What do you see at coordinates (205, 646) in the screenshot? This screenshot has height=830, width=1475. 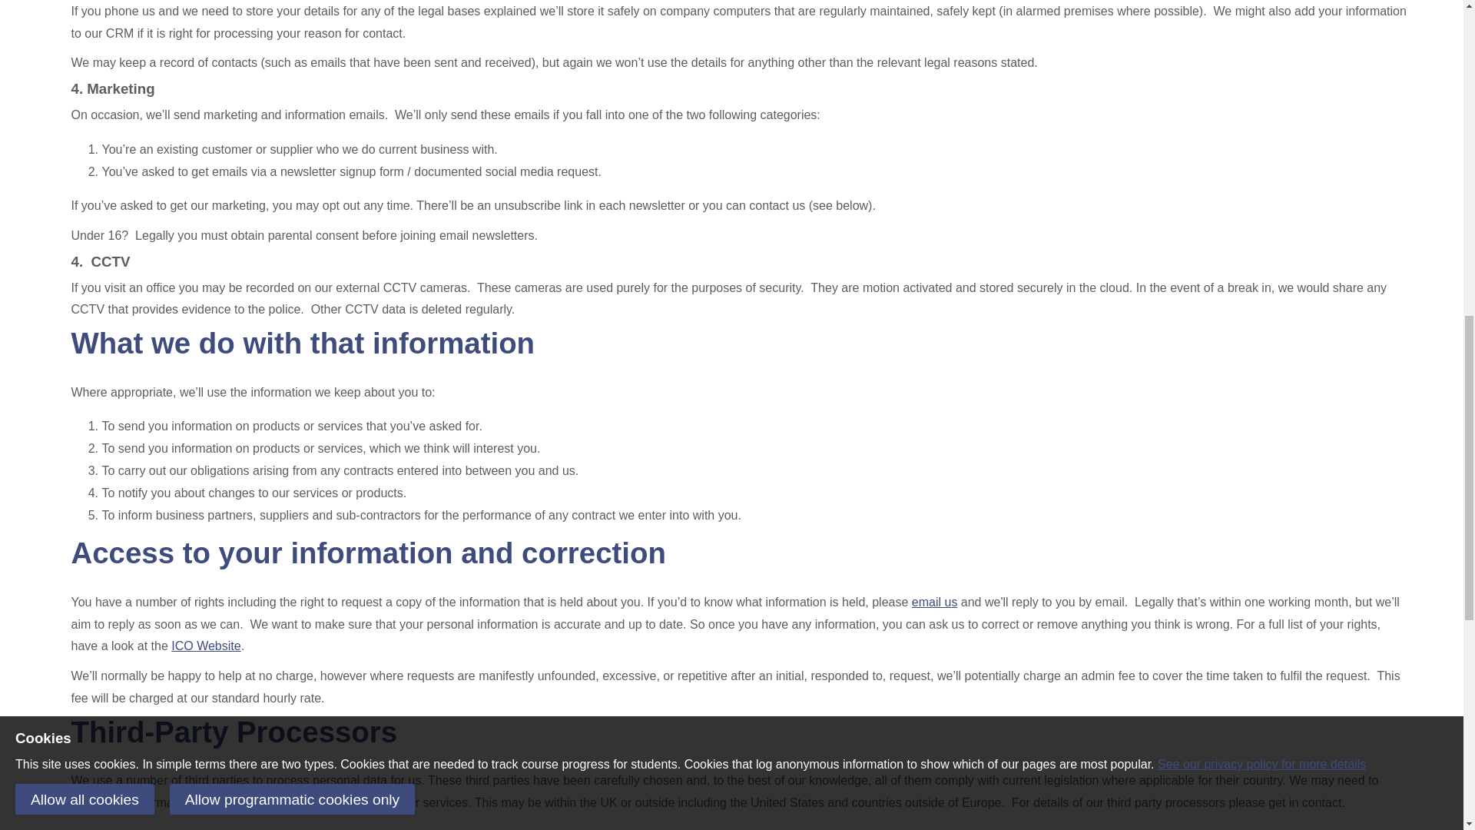 I see `ICO Website` at bounding box center [205, 646].